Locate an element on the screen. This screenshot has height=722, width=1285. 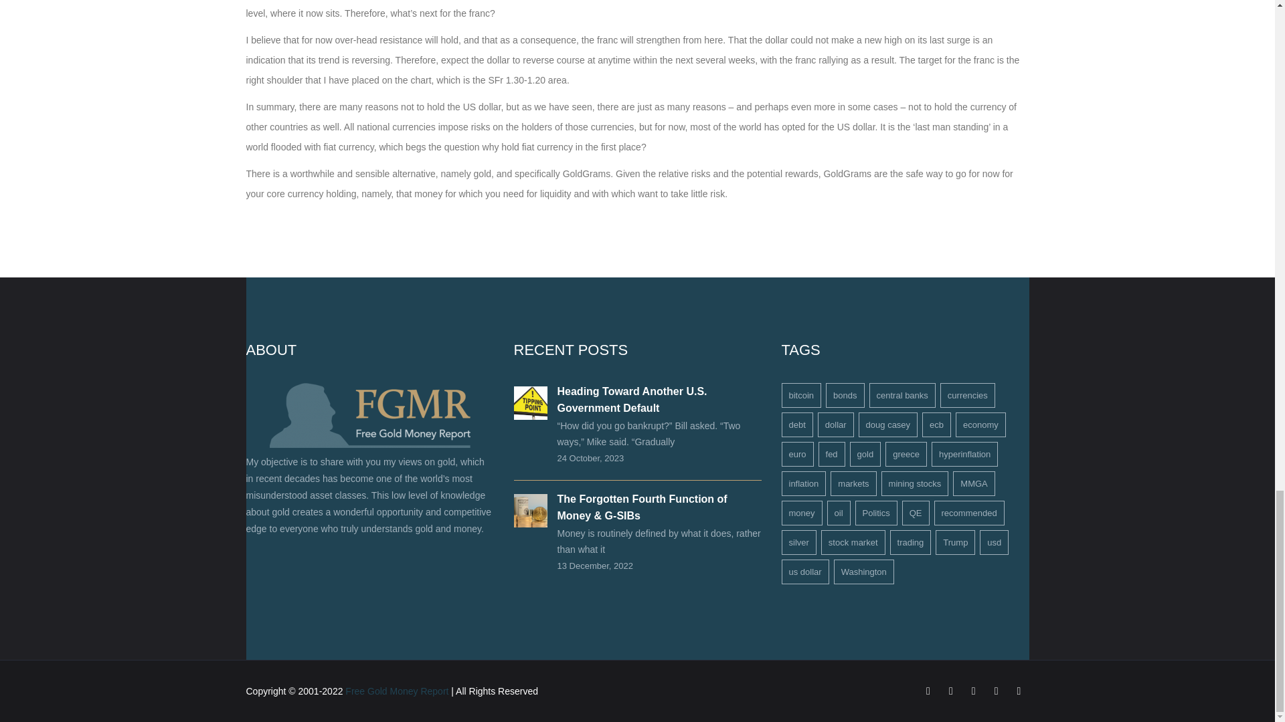
oil is located at coordinates (839, 513).